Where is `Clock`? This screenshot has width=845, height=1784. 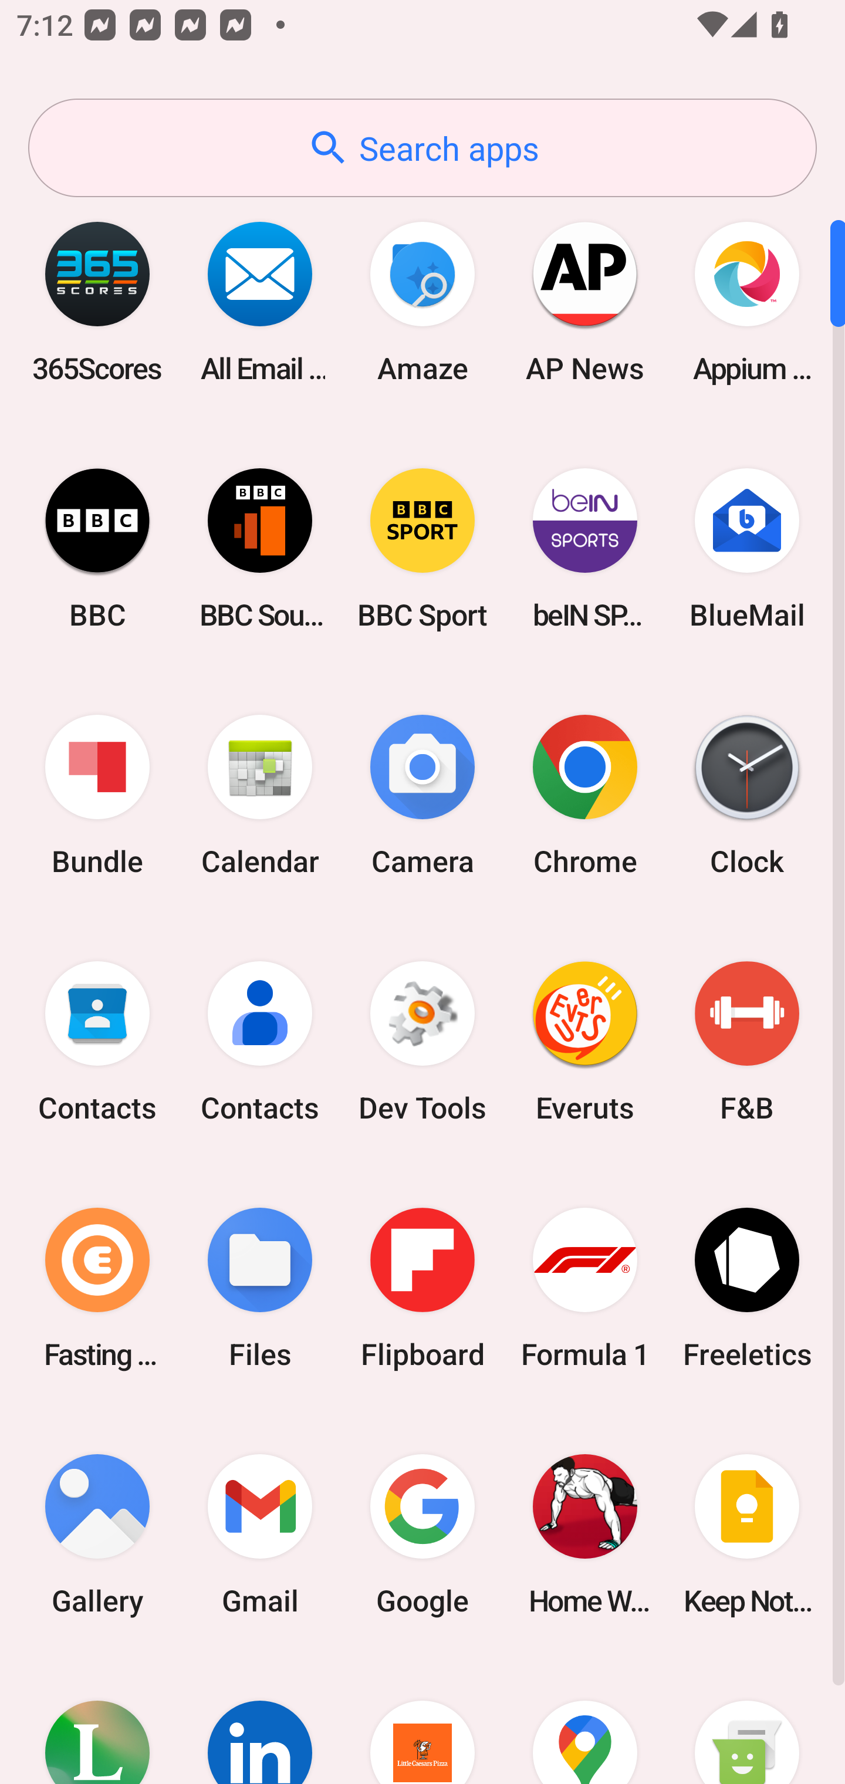
Clock is located at coordinates (747, 796).